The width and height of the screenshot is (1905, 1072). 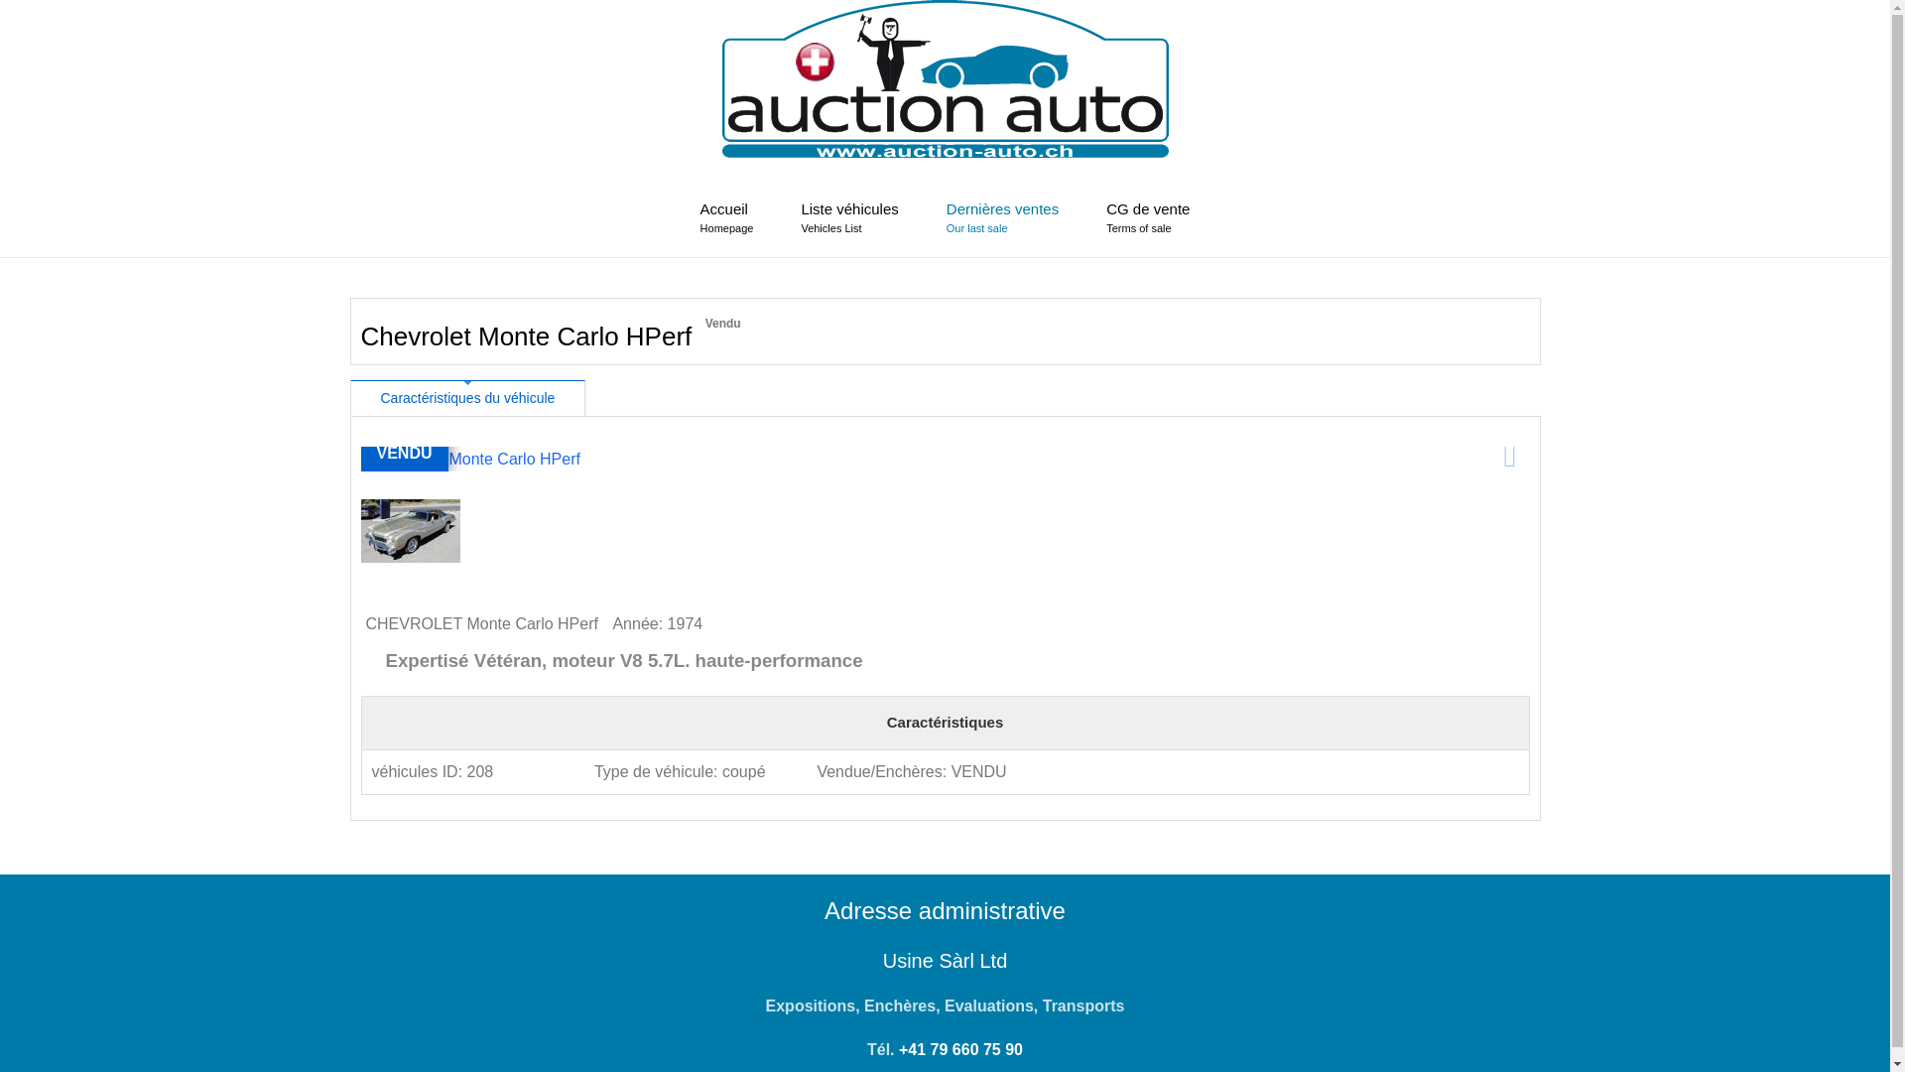 What do you see at coordinates (960, 1050) in the screenshot?
I see `+41 79 660 75 90` at bounding box center [960, 1050].